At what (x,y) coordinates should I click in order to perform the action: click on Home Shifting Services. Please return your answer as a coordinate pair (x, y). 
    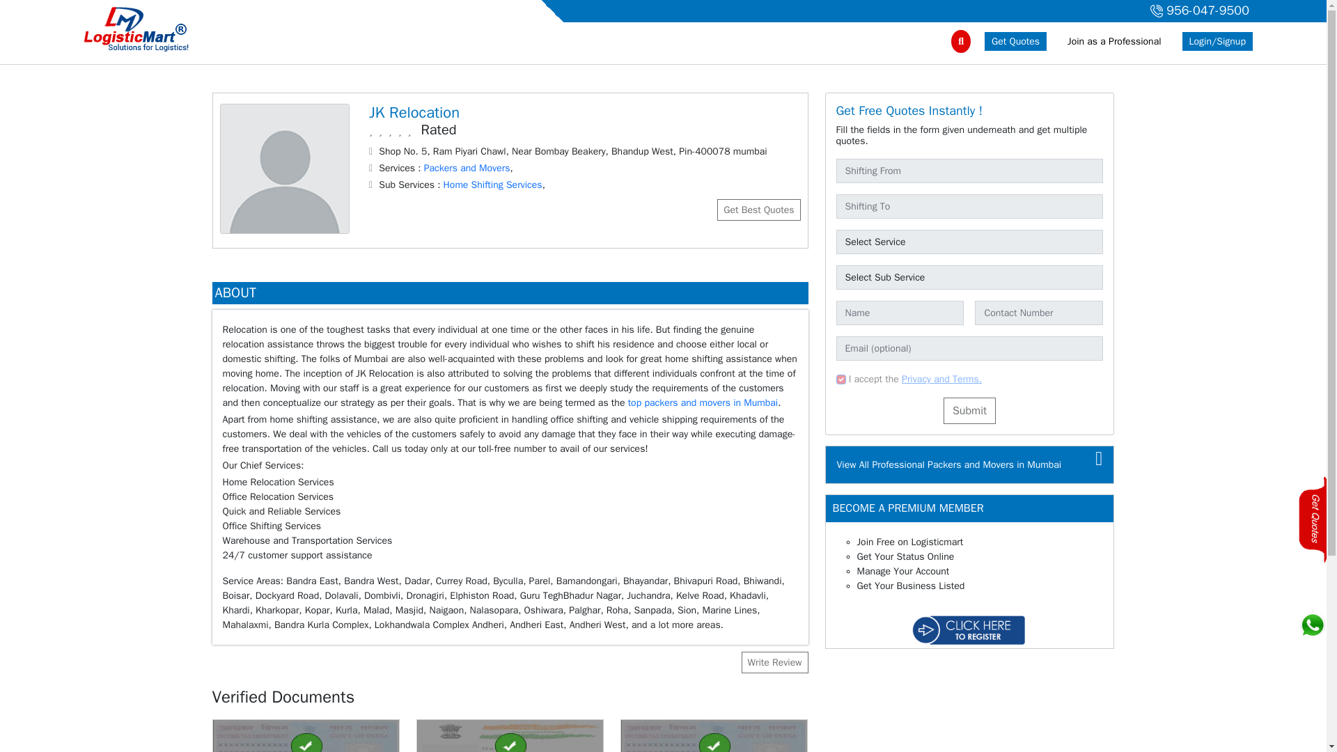
    Looking at the image, I should click on (493, 185).